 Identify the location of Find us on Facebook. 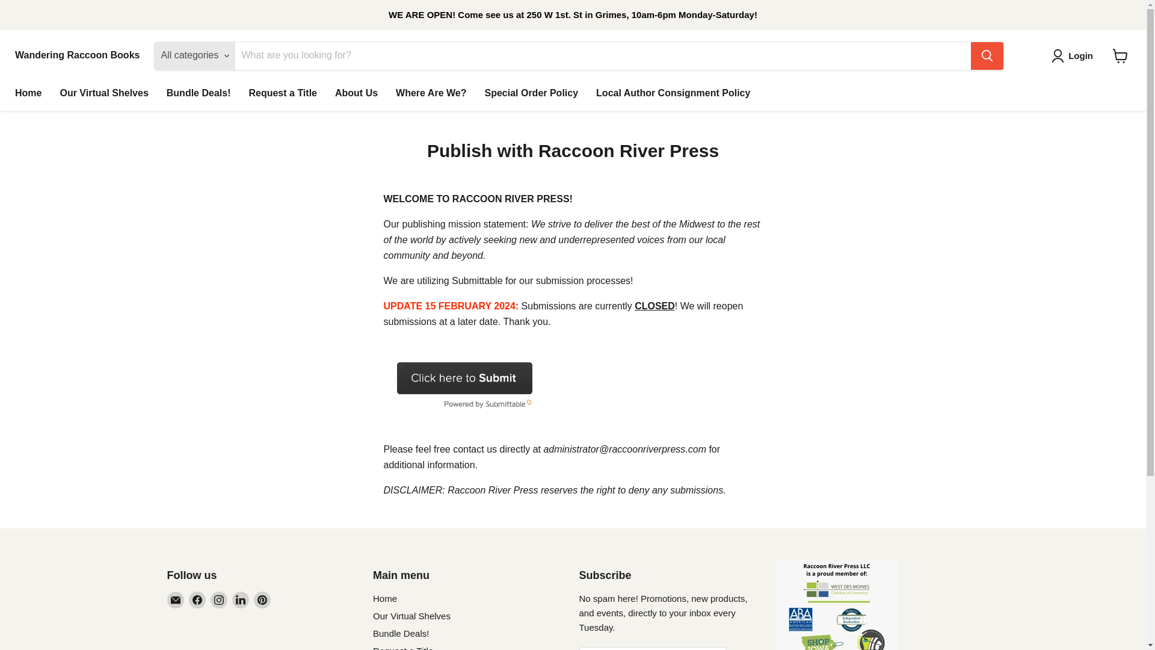
(197, 599).